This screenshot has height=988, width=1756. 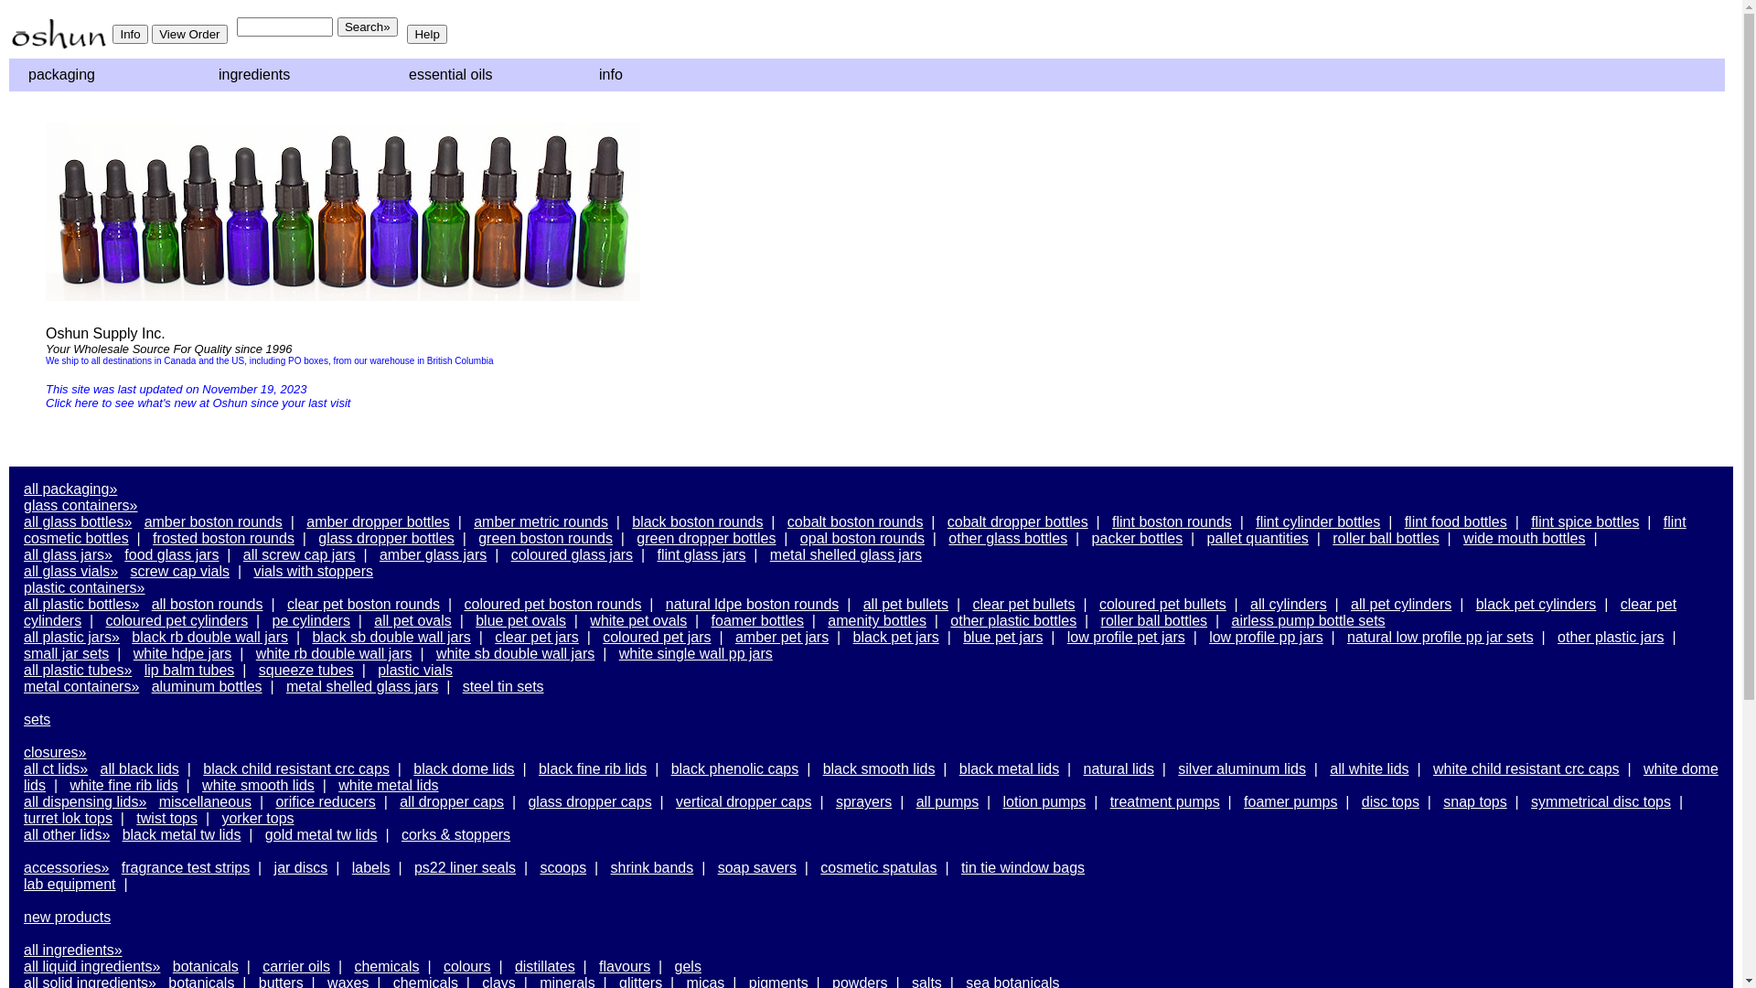 What do you see at coordinates (1044, 801) in the screenshot?
I see `lotion pumps` at bounding box center [1044, 801].